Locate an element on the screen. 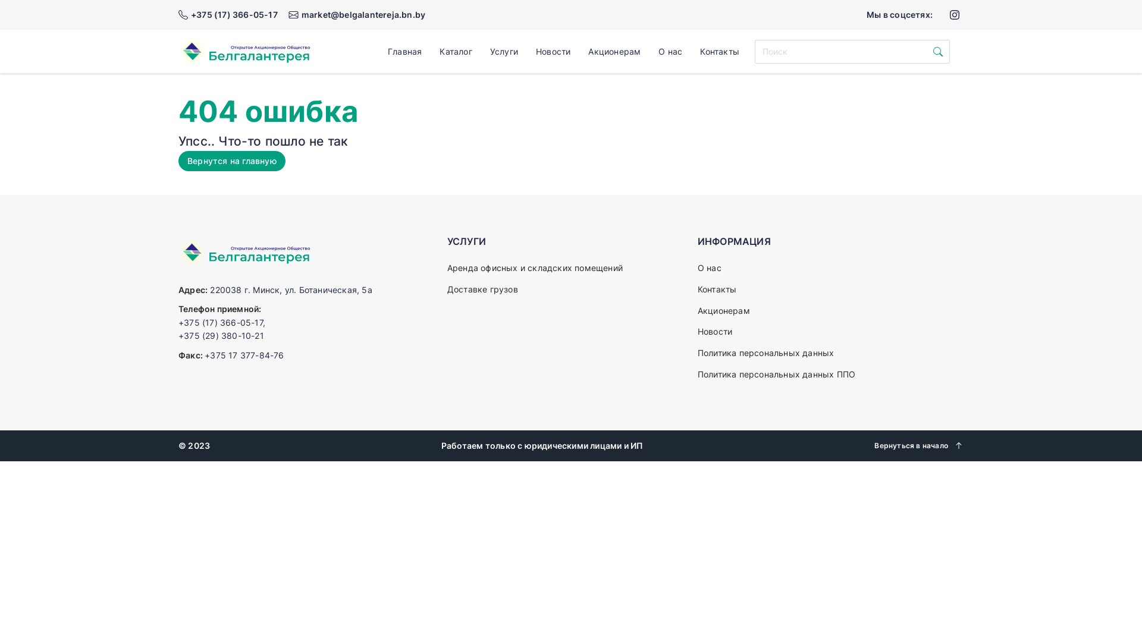 Image resolution: width=1142 pixels, height=642 pixels. +375 (17) 366-05-17 is located at coordinates (221, 322).